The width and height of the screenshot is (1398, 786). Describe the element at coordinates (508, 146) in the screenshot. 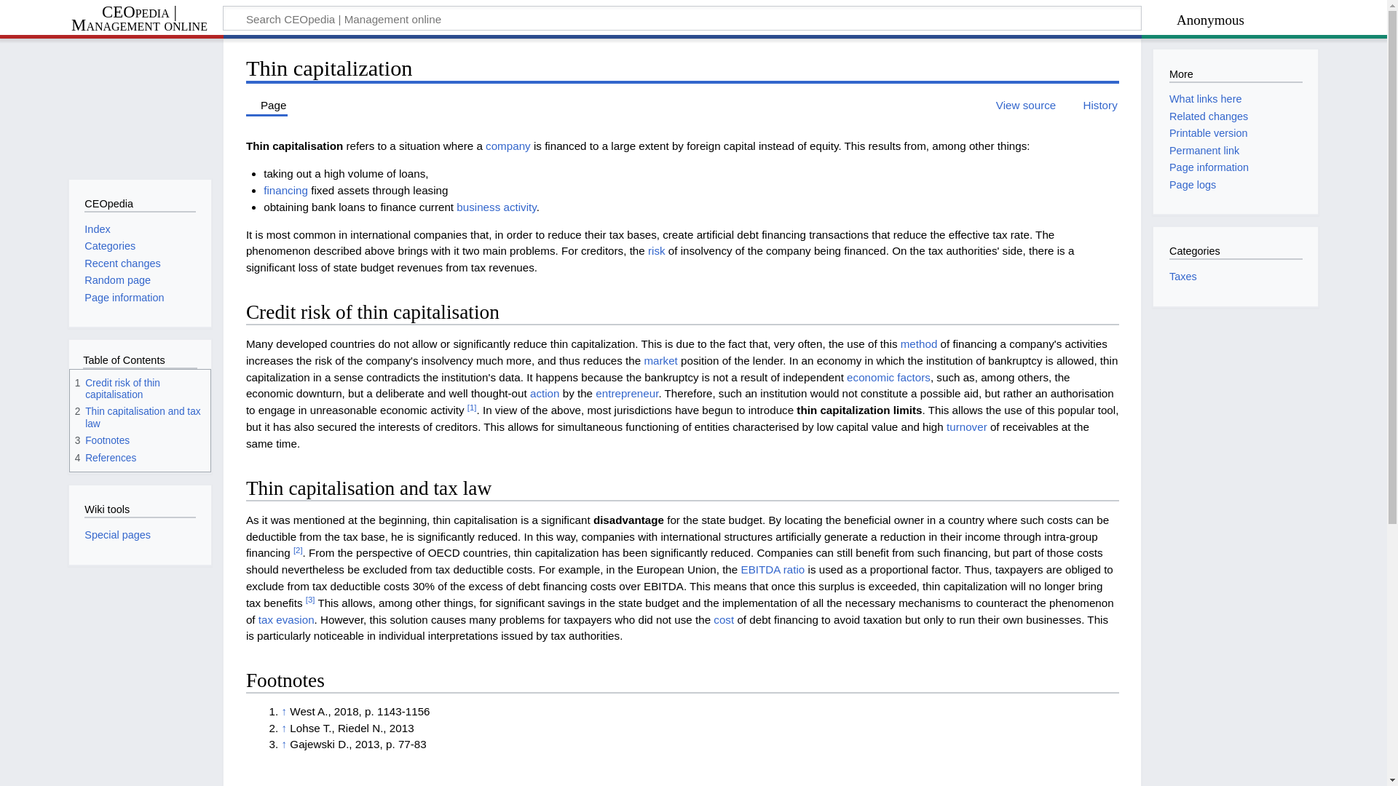

I see `company` at that location.